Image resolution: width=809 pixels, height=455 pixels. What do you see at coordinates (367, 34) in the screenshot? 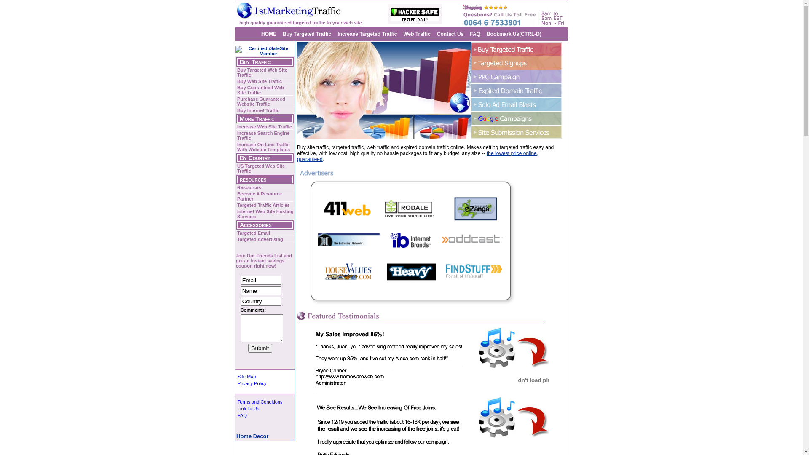
I see `Increase Targeted Traffic` at bounding box center [367, 34].